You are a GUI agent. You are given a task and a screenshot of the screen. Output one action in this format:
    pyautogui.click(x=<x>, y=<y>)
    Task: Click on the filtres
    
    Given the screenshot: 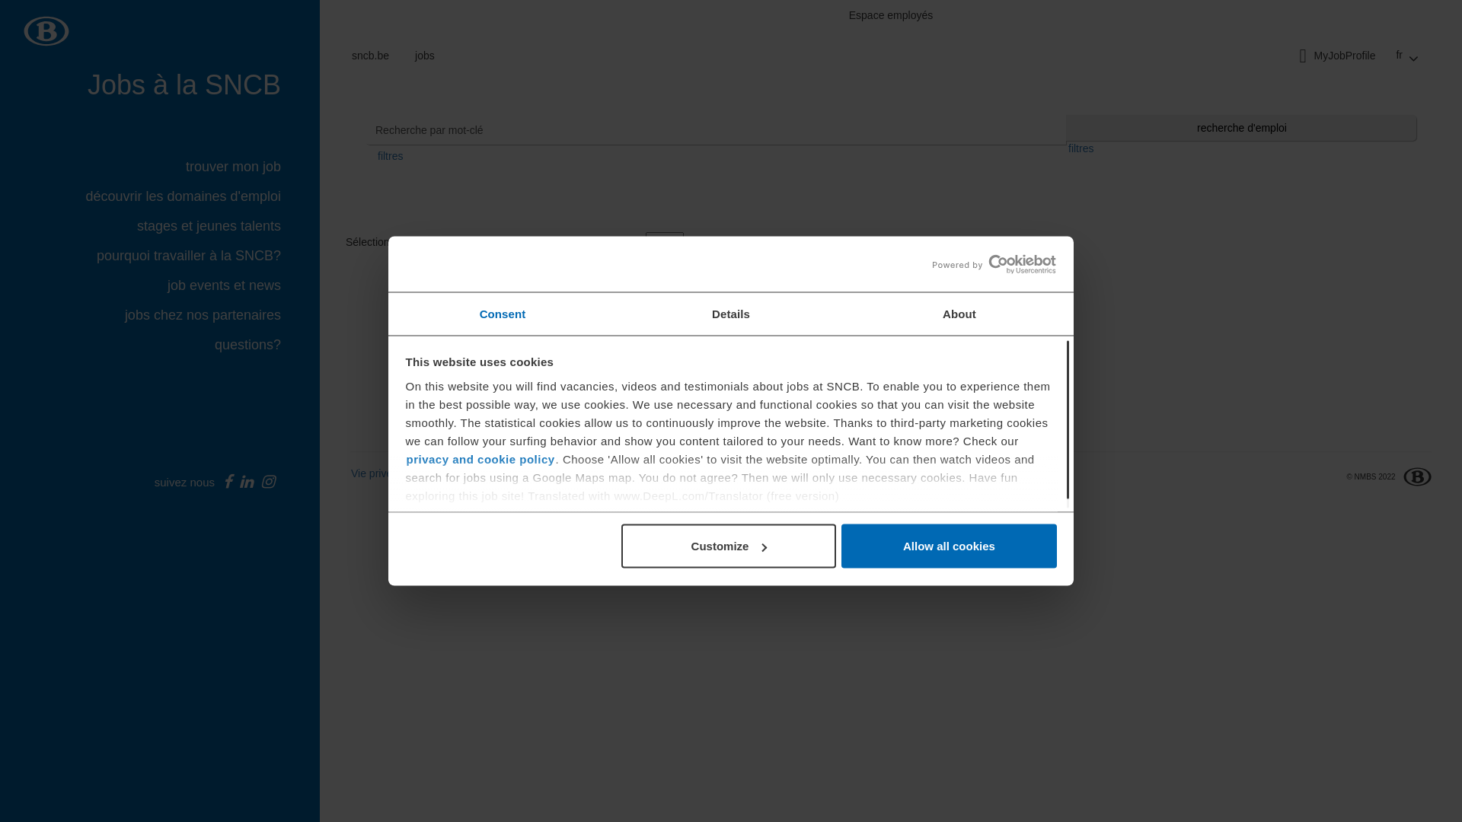 What is the action you would take?
    pyautogui.click(x=1081, y=148)
    